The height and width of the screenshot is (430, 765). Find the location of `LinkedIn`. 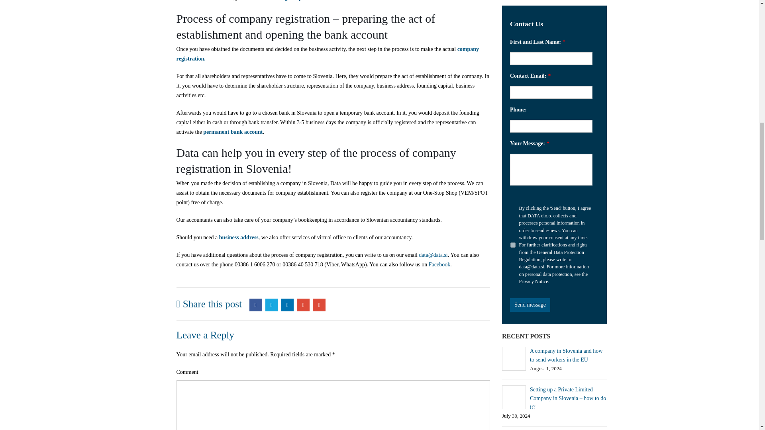

LinkedIn is located at coordinates (287, 305).